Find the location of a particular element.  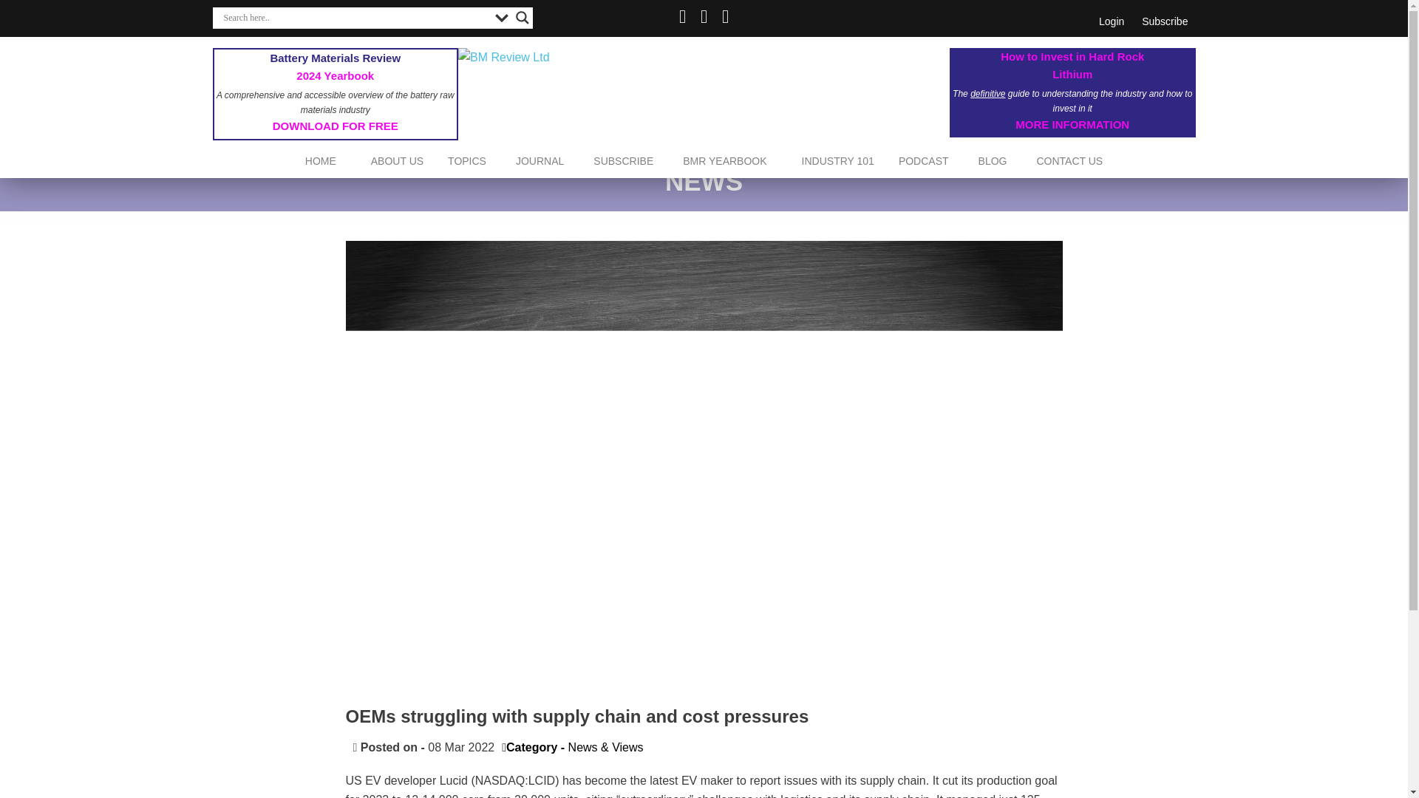

Login is located at coordinates (1111, 21).